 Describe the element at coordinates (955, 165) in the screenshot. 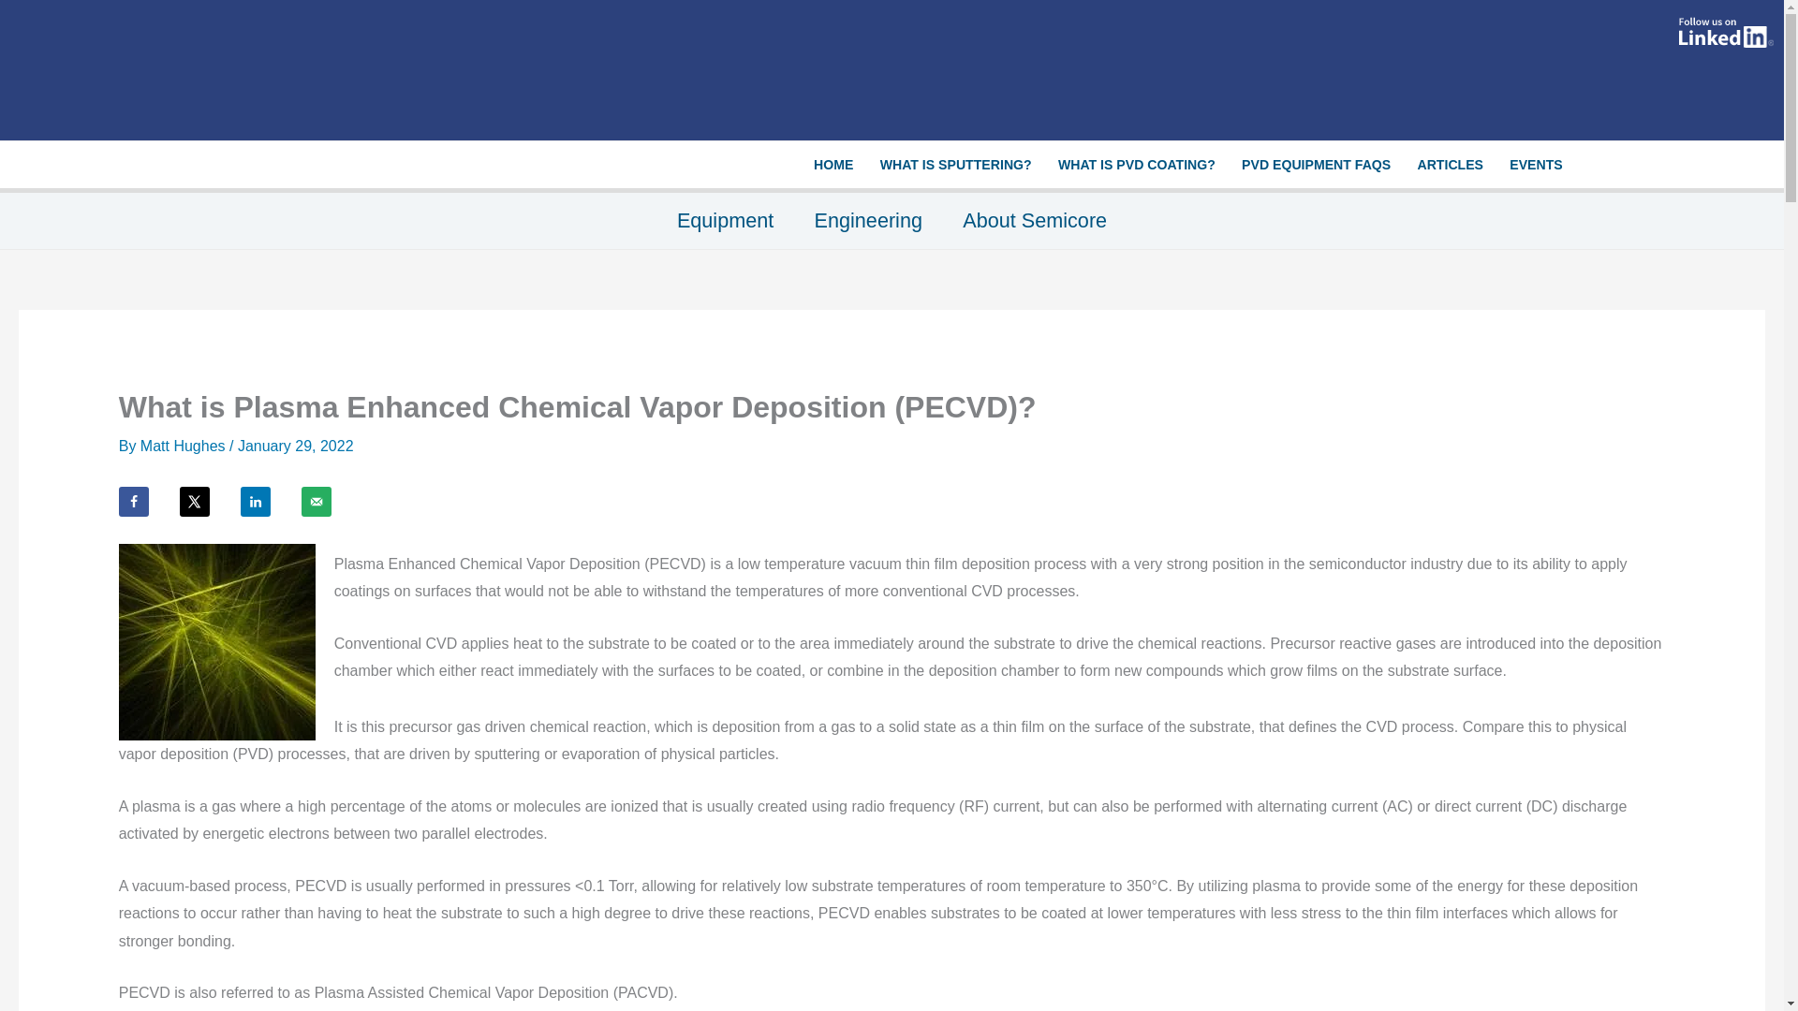

I see `WHAT IS SPUTTERING?` at that location.